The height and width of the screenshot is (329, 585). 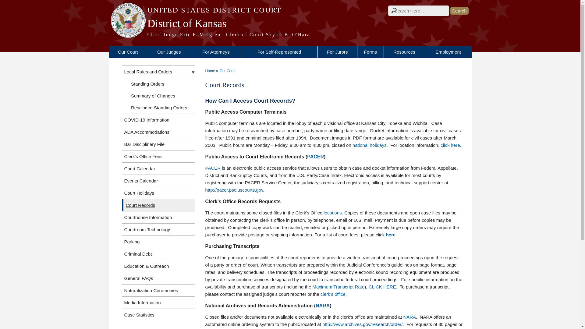 What do you see at coordinates (213, 168) in the screenshot?
I see `Public Access to Court Electronic Records` at bounding box center [213, 168].